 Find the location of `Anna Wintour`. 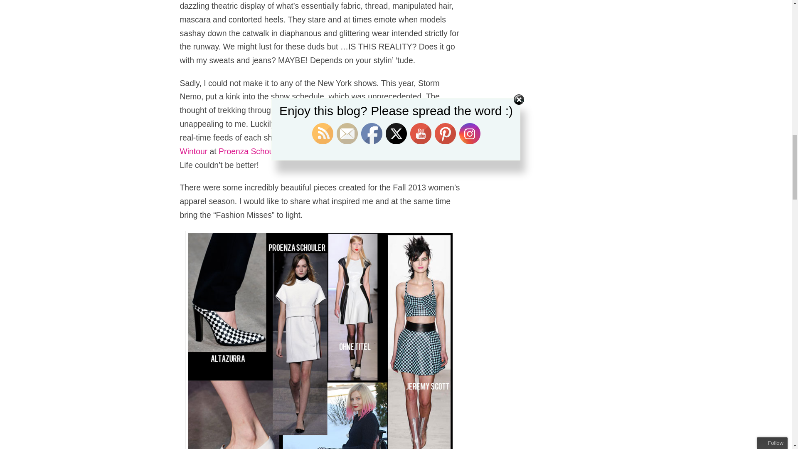

Anna Wintour is located at coordinates (320, 144).